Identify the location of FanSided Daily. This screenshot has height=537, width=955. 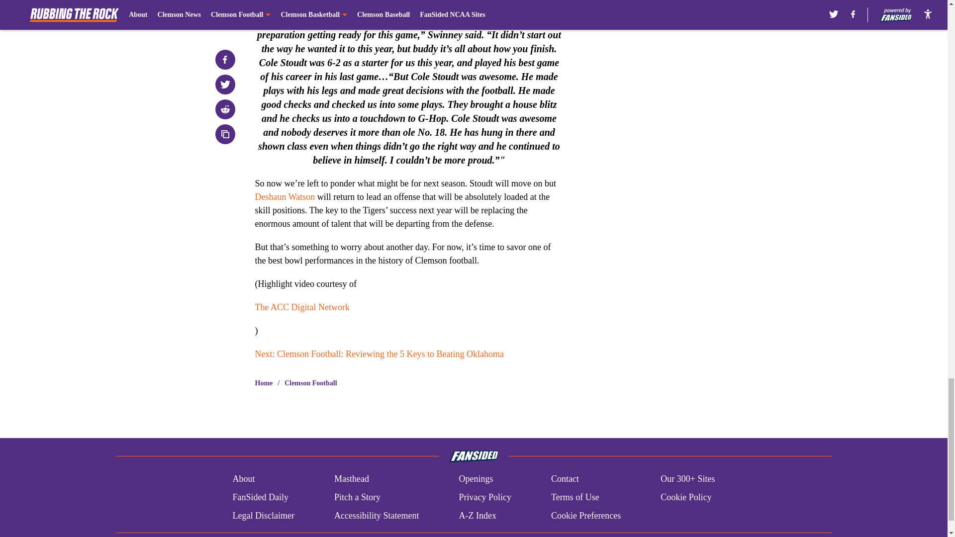
(260, 497).